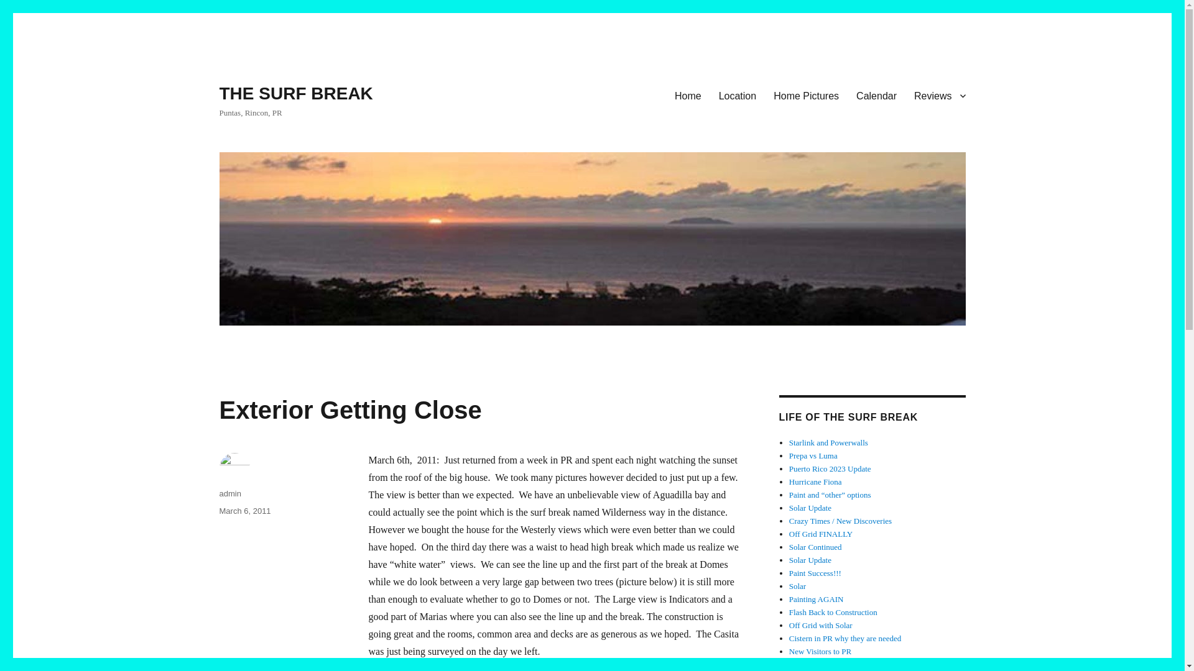  Describe the element at coordinates (738, 95) in the screenshot. I see `Location` at that location.